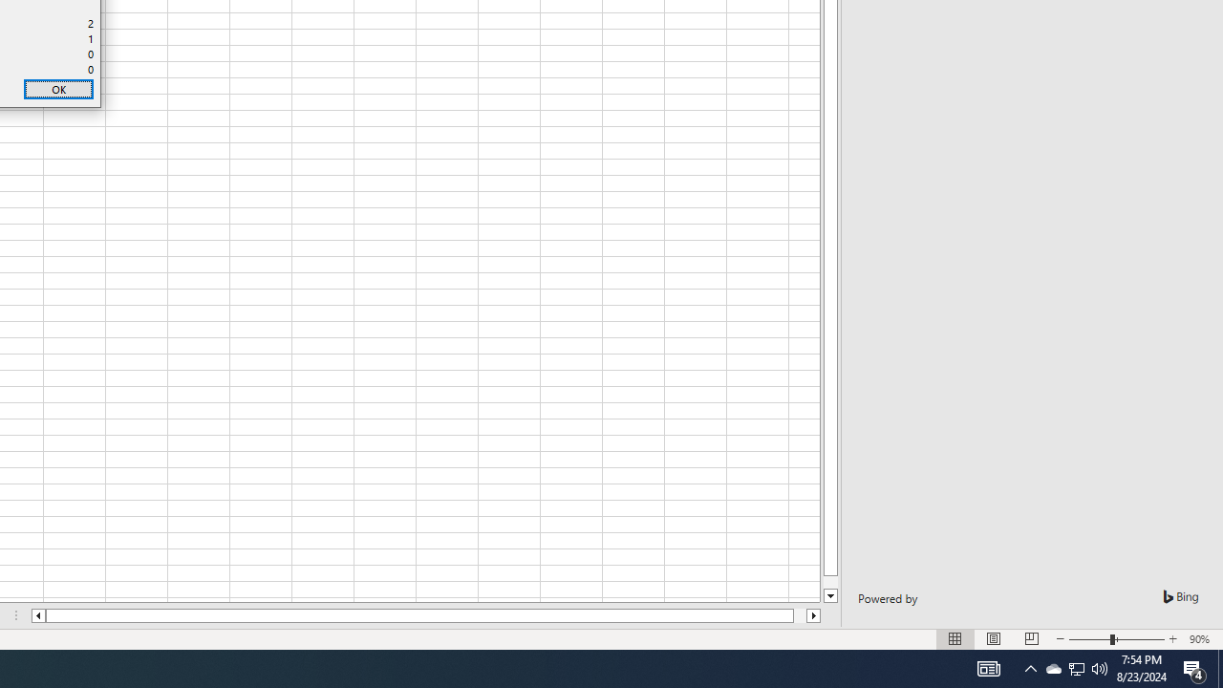  I want to click on Normal, so click(994, 638).